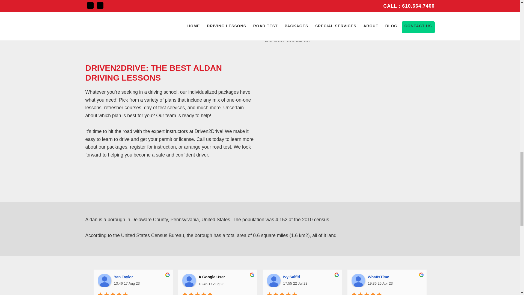  Describe the element at coordinates (443, 280) in the screenshot. I see `Ritzy Riches` at that location.